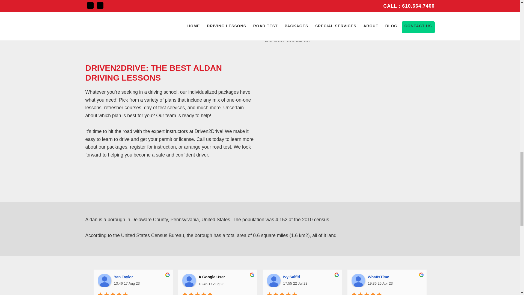  Describe the element at coordinates (443, 280) in the screenshot. I see `Ritzy Riches` at that location.